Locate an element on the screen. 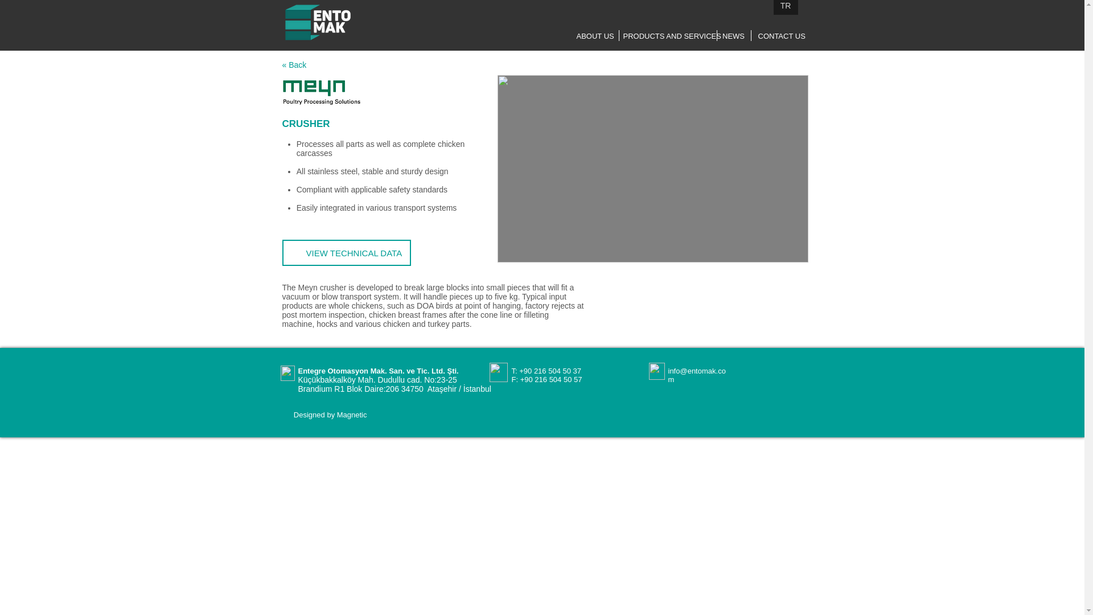 Image resolution: width=1093 pixels, height=615 pixels. ABOUT US is located at coordinates (594, 36).